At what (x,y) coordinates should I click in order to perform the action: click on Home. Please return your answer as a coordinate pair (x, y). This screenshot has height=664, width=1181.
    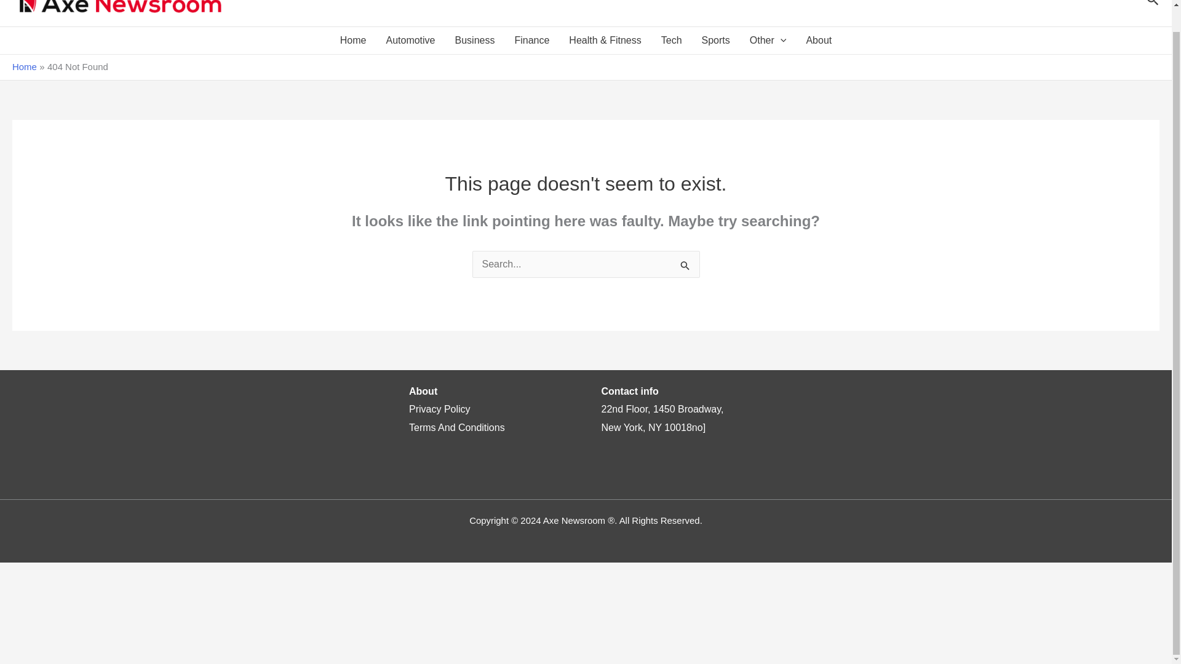
    Looking at the image, I should click on (353, 41).